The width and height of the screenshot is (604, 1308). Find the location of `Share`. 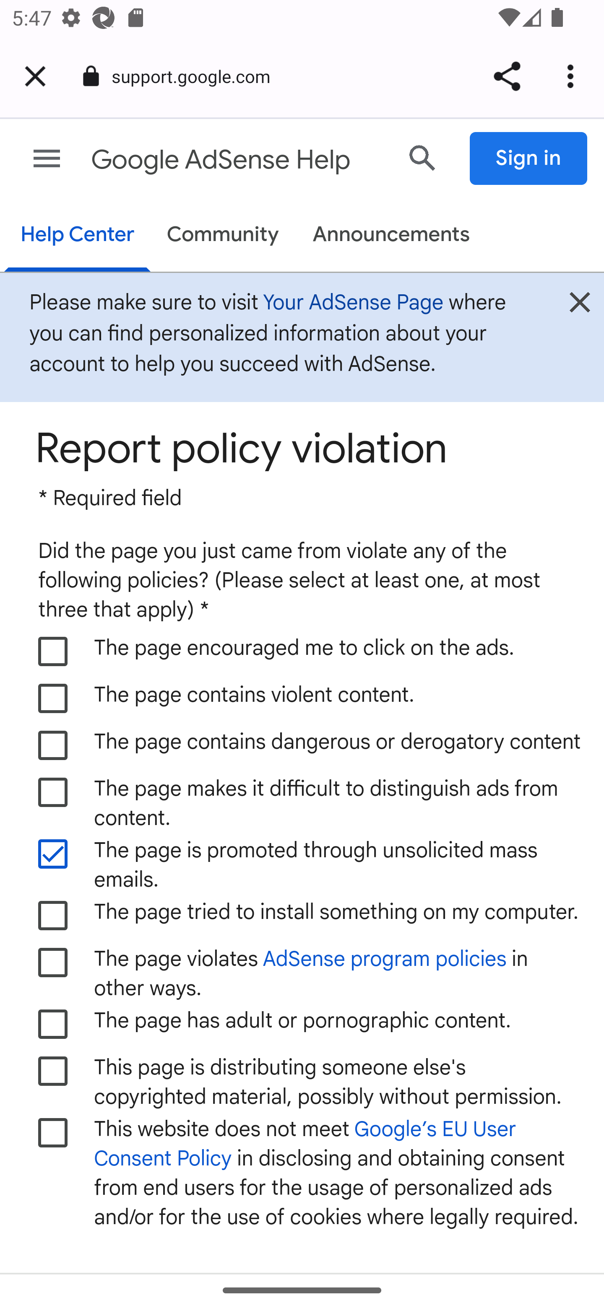

Share is located at coordinates (507, 76).